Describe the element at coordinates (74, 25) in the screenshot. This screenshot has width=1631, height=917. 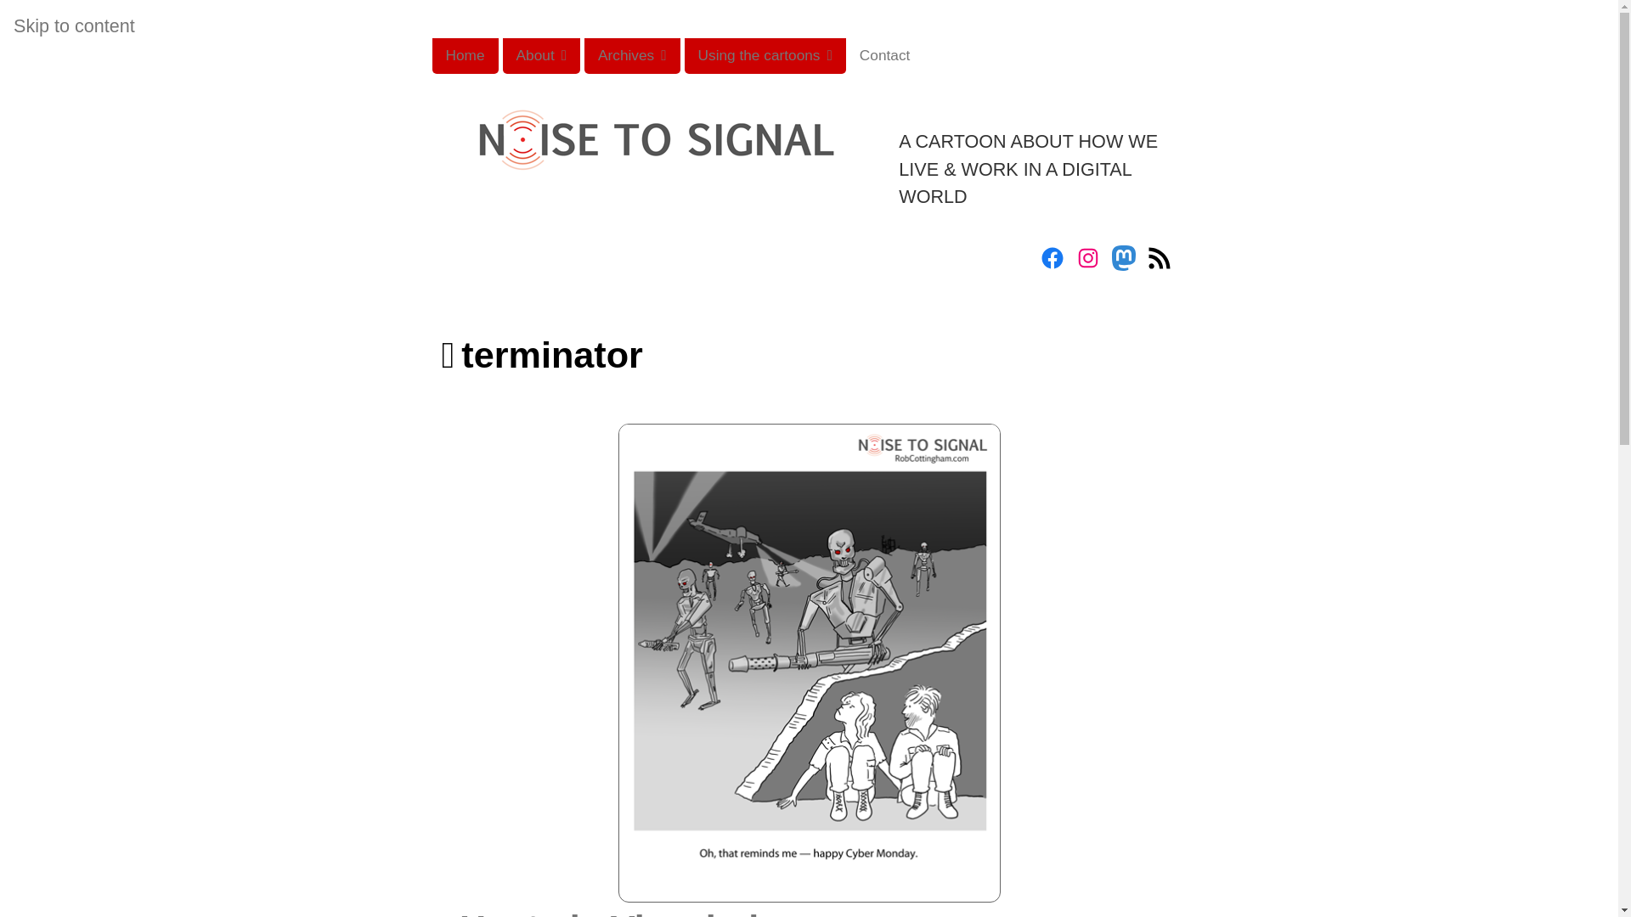
I see `Skip to content` at that location.